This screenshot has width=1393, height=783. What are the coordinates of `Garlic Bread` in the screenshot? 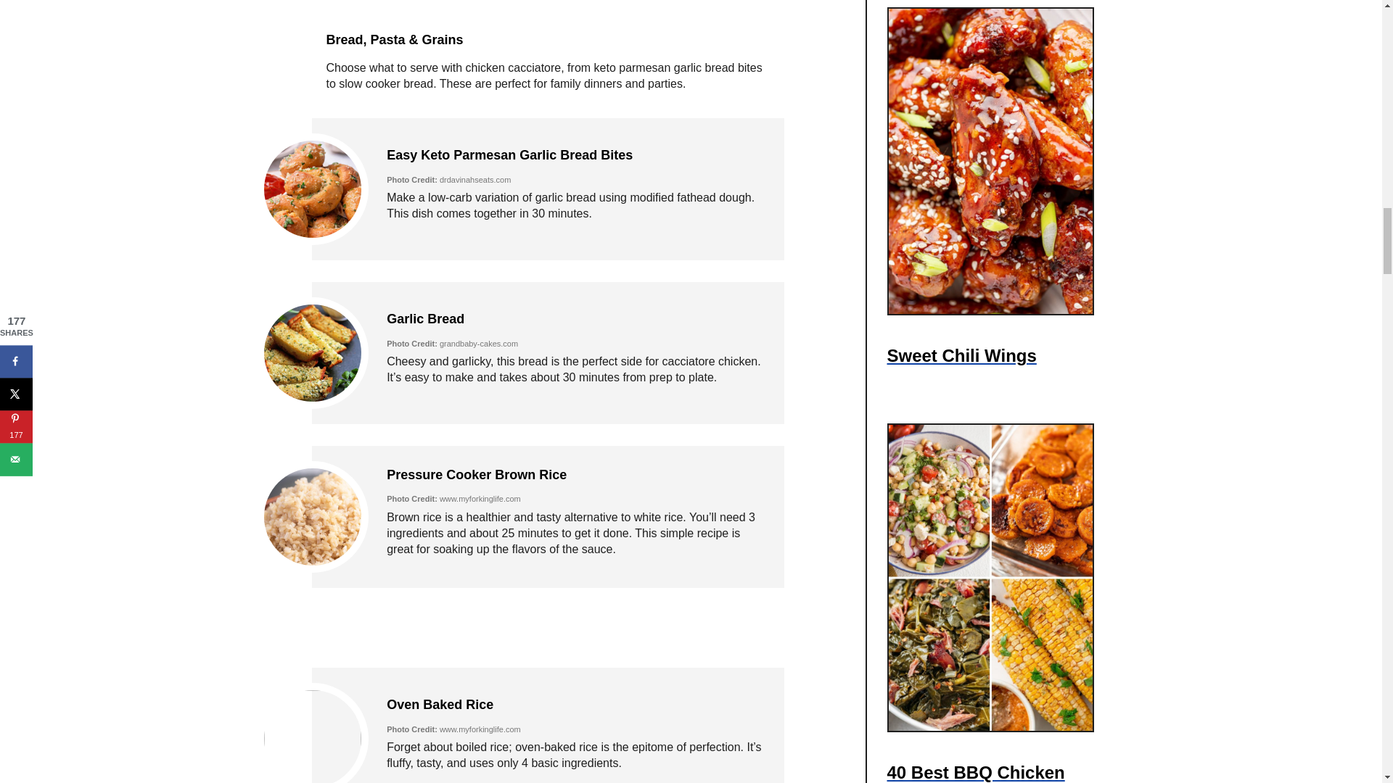 It's located at (425, 319).